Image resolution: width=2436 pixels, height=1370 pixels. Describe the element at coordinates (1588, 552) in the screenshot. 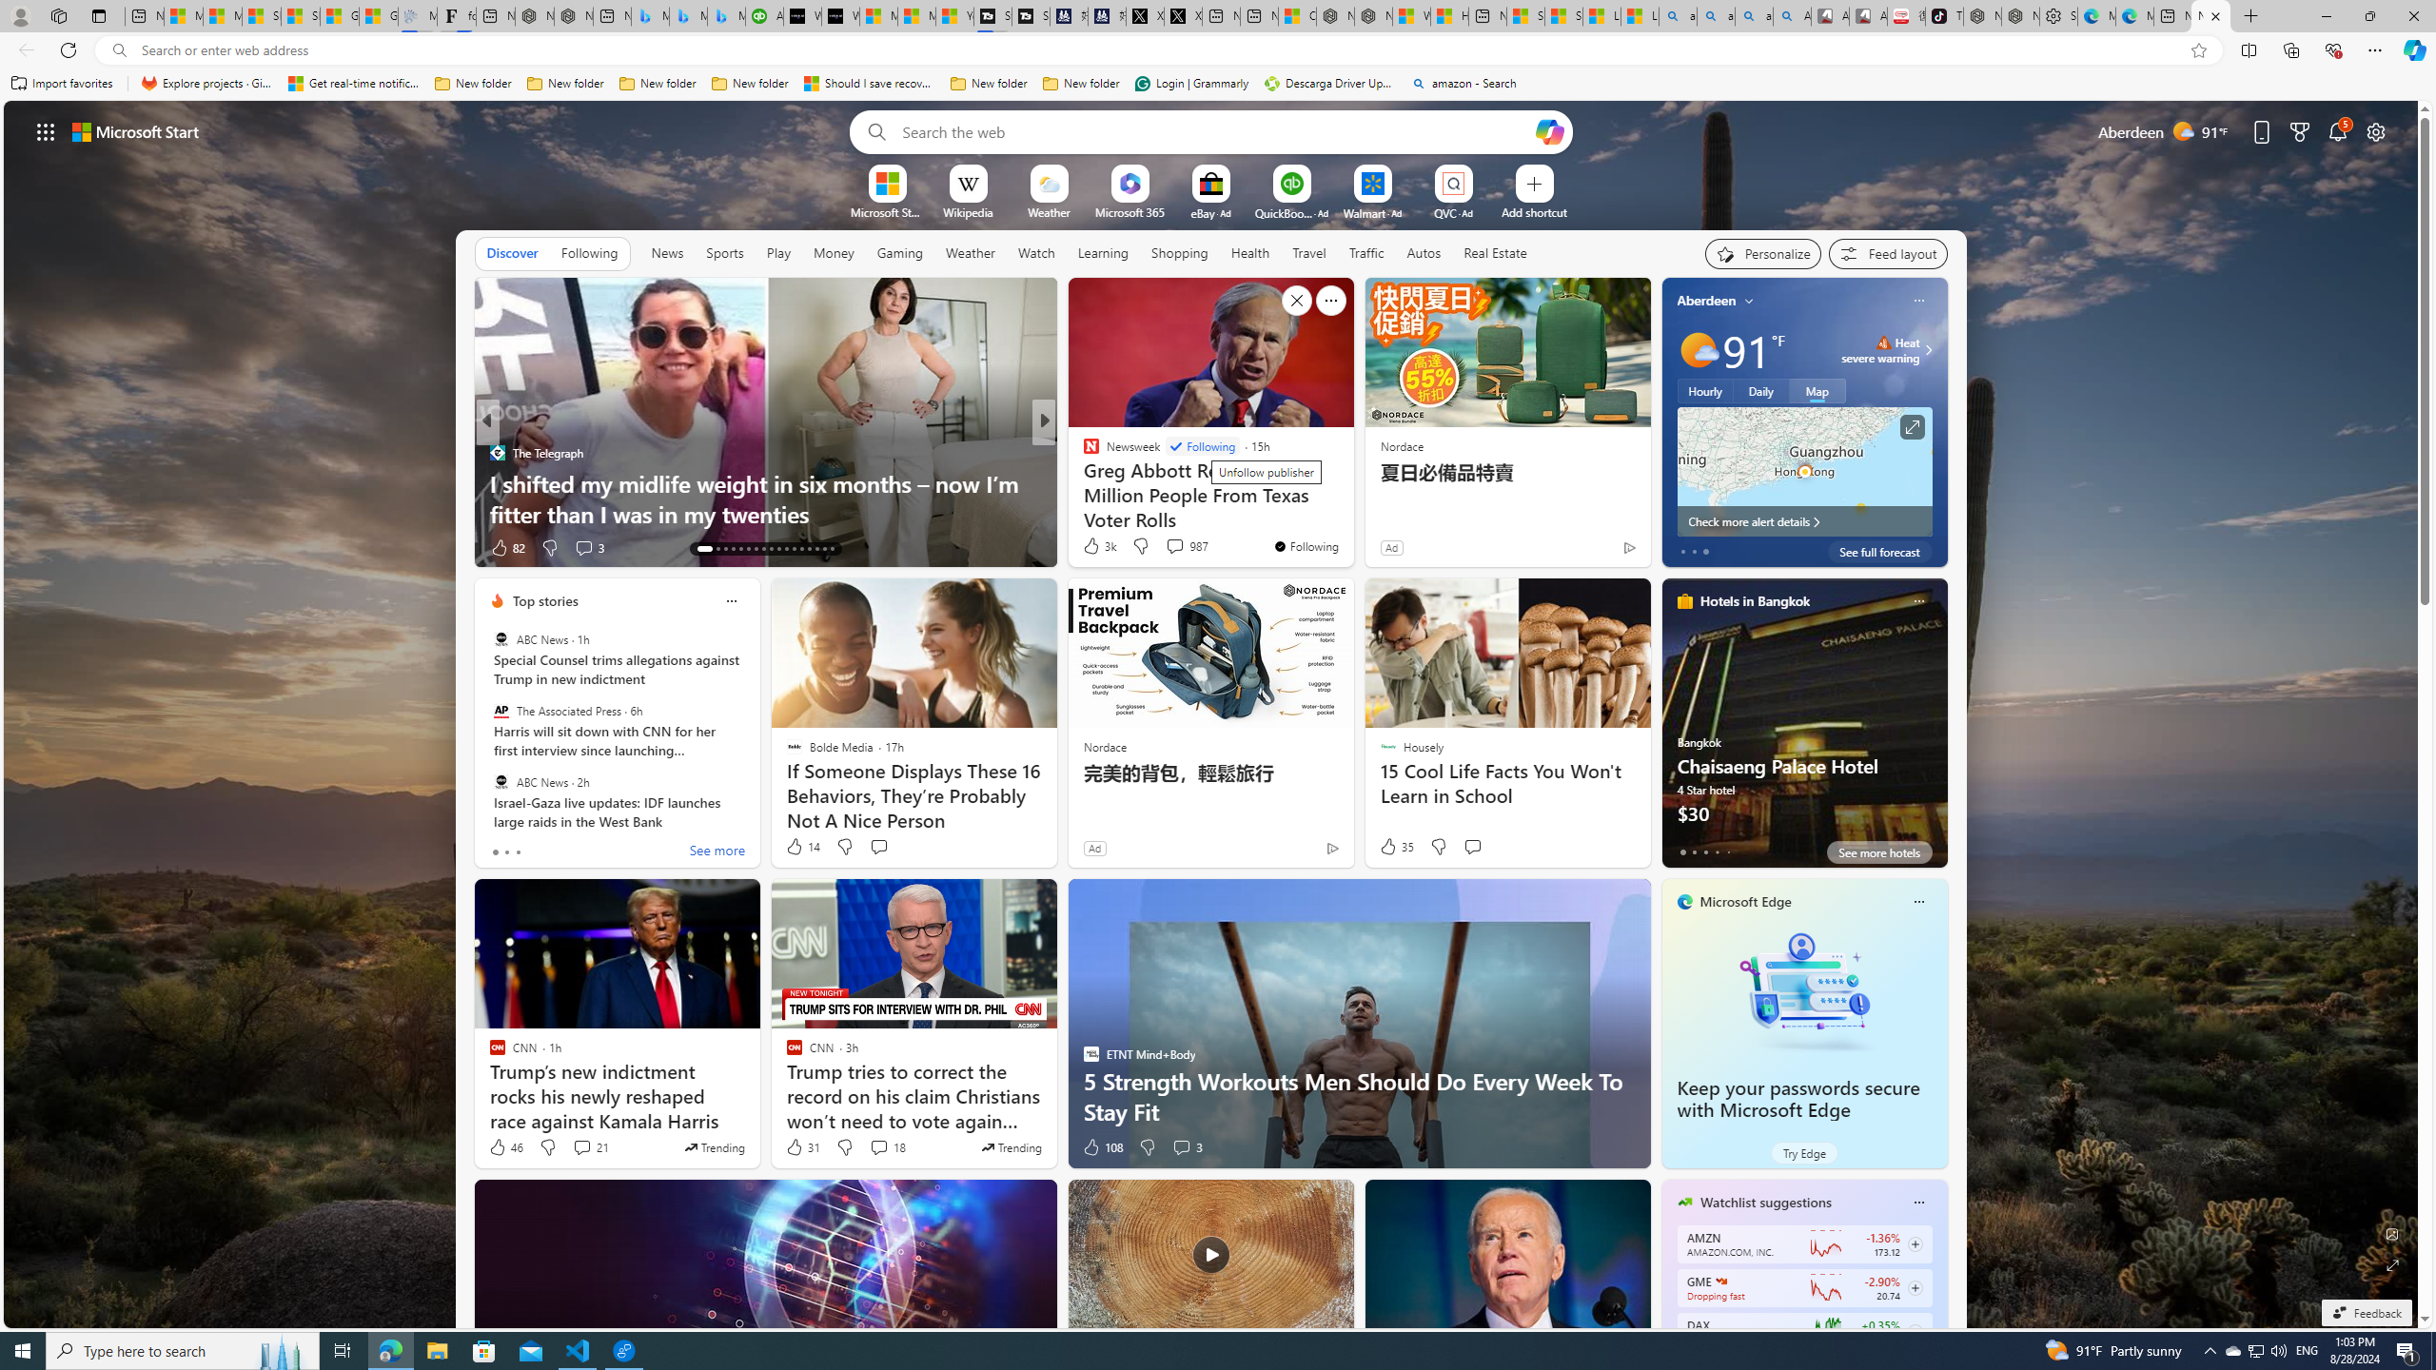

I see `You're following FOX News` at that location.